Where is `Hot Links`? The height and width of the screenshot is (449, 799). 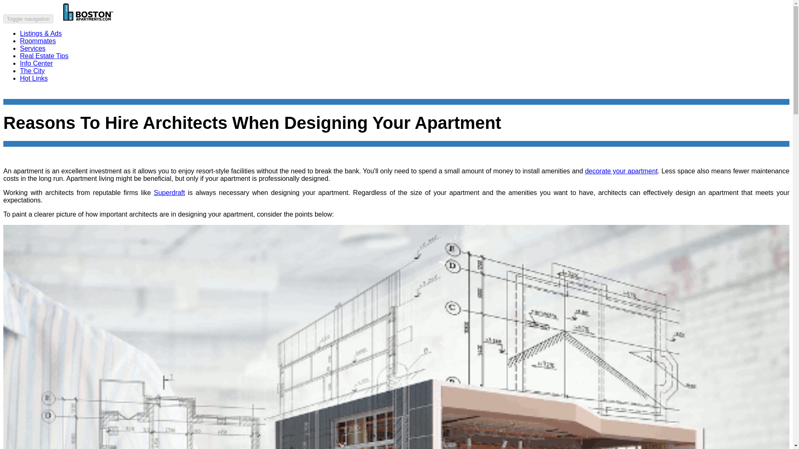
Hot Links is located at coordinates (34, 73).